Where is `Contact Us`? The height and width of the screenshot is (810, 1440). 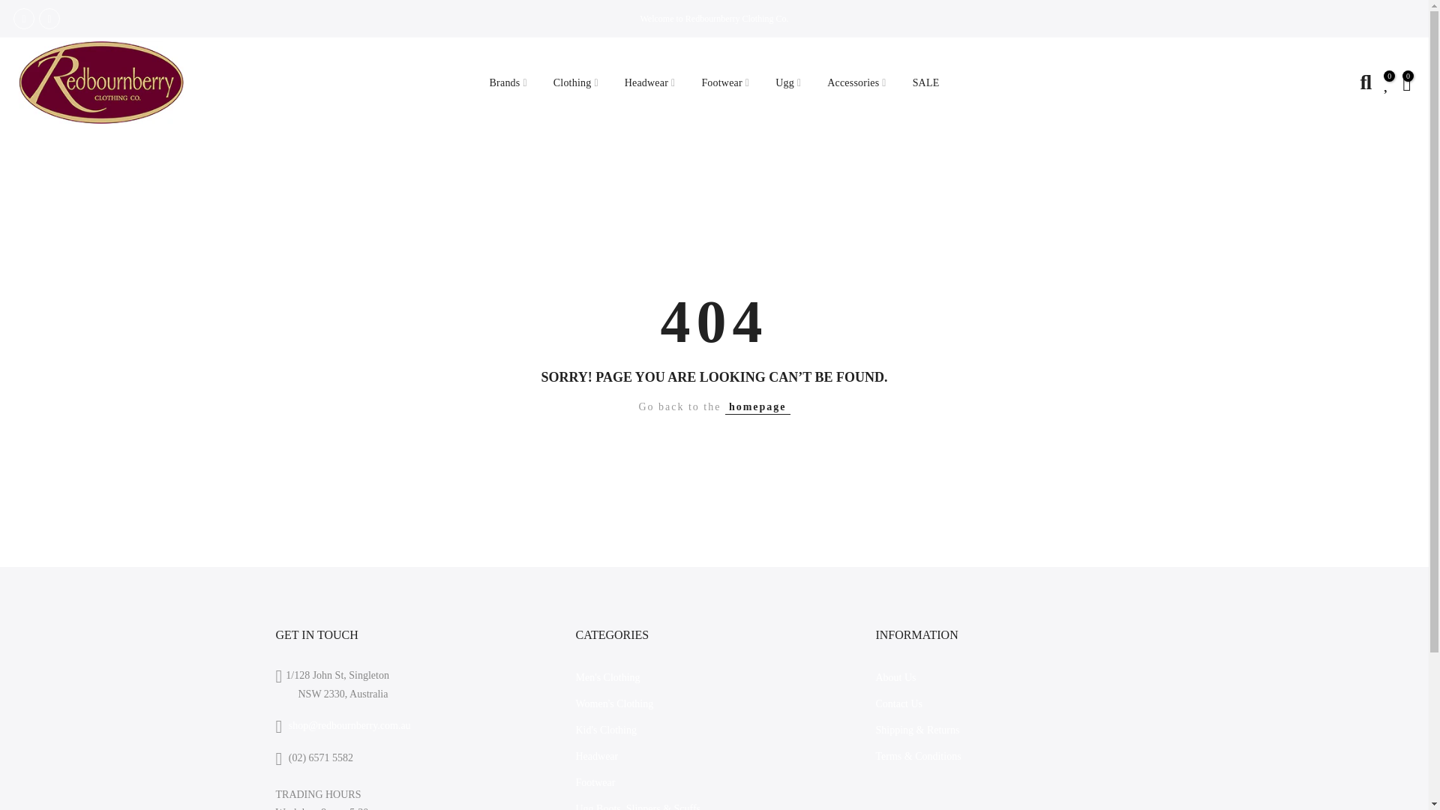
Contact Us is located at coordinates (898, 703).